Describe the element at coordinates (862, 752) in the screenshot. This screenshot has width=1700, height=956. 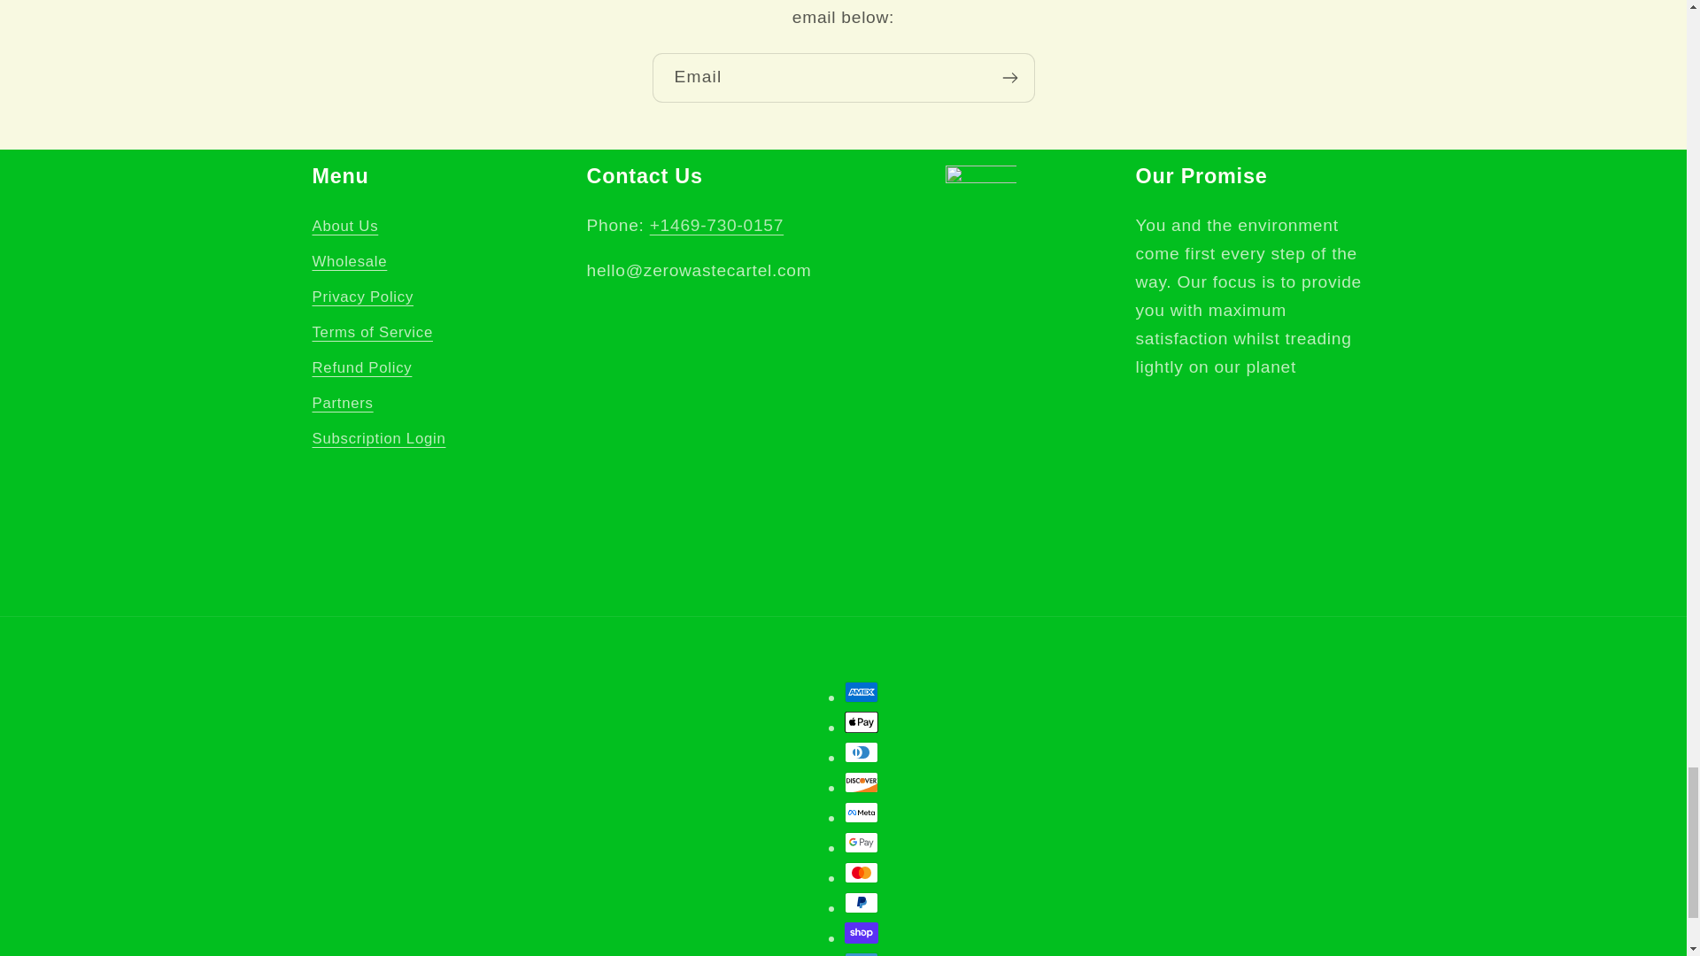
I see `Diners Club` at that location.